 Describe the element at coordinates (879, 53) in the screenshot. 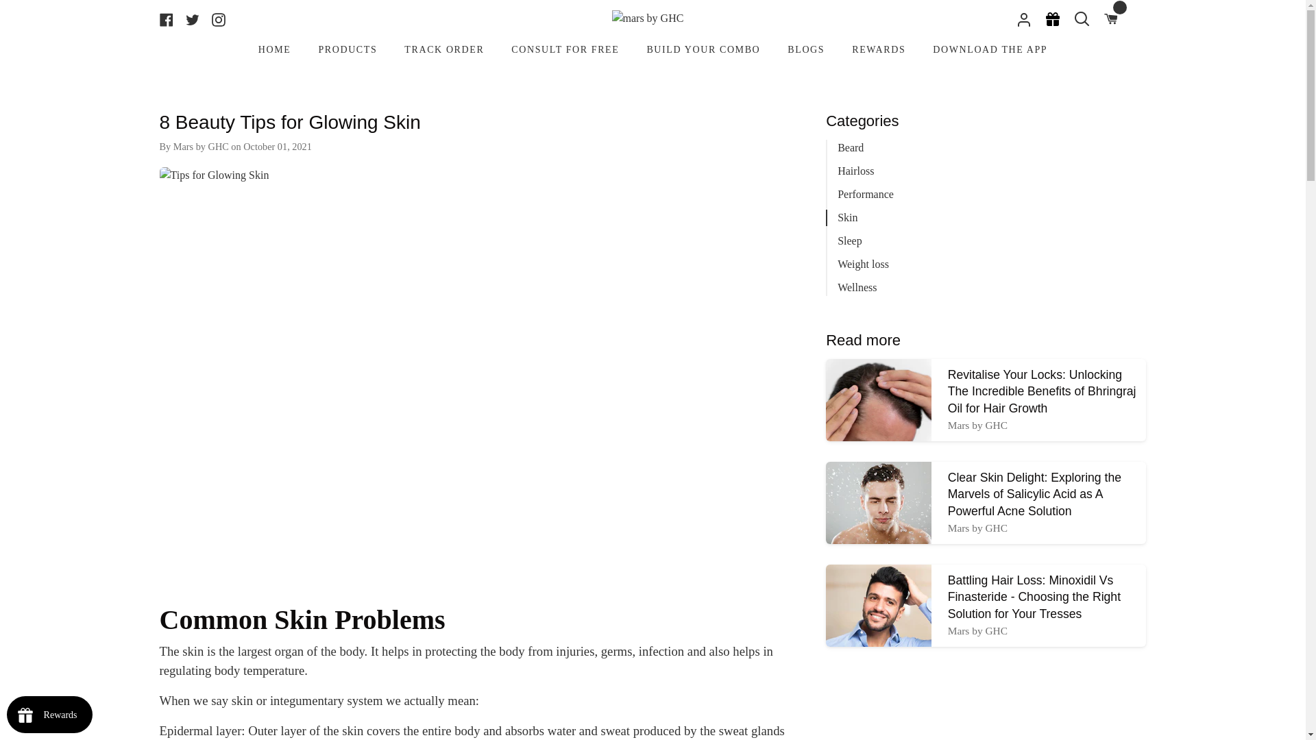

I see `REWARDS` at that location.